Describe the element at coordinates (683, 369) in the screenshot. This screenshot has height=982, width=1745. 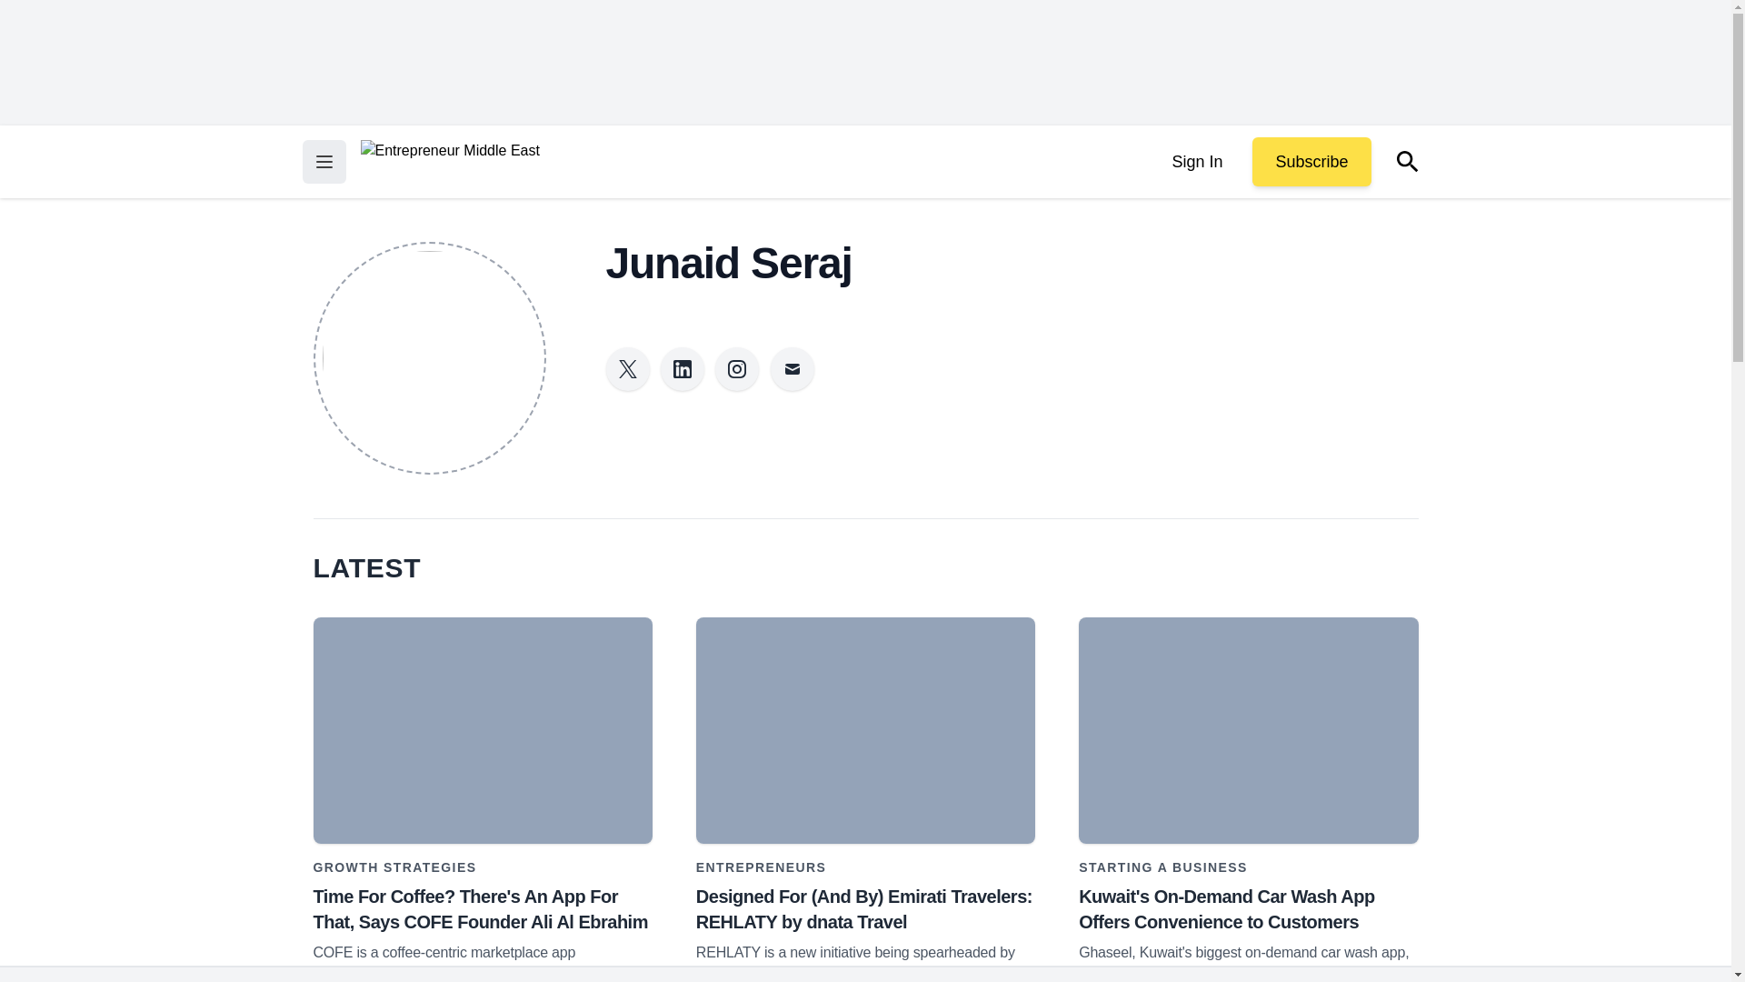
I see `linkedin` at that location.